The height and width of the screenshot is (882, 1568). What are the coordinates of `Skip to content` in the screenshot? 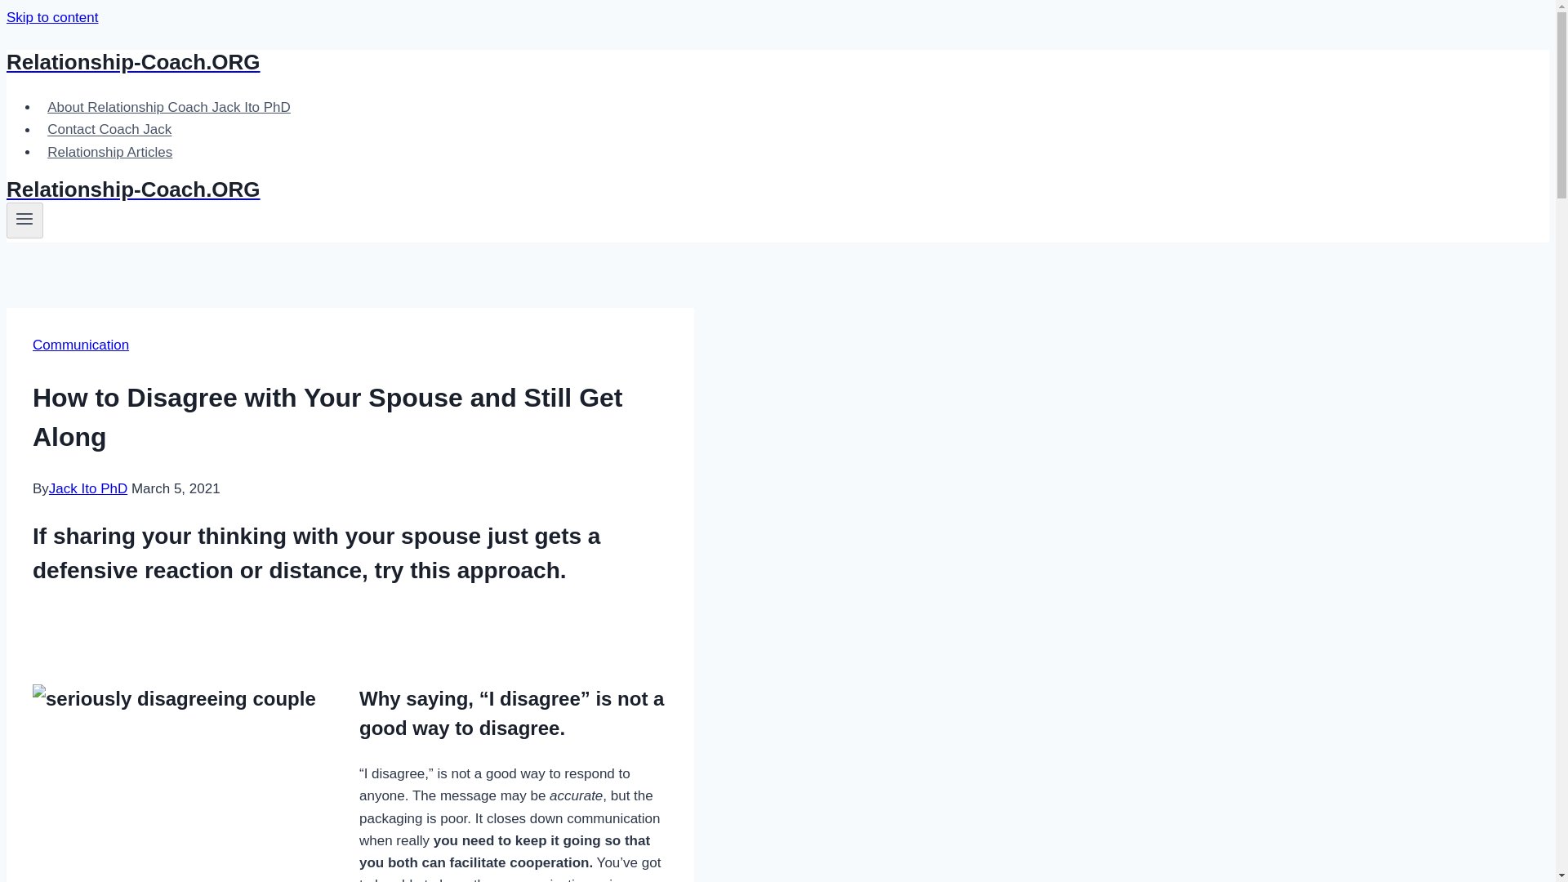 It's located at (51, 17).